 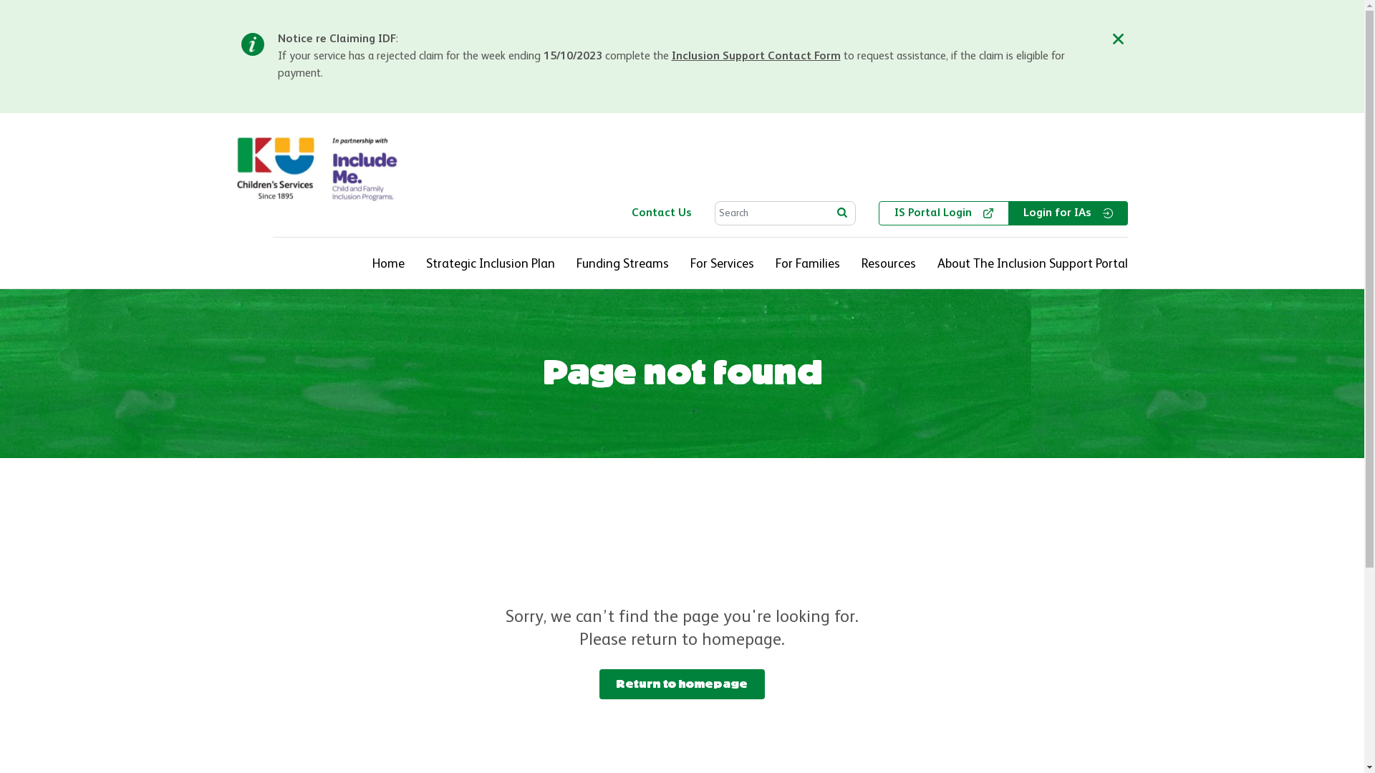 I want to click on For Families, so click(x=807, y=264).